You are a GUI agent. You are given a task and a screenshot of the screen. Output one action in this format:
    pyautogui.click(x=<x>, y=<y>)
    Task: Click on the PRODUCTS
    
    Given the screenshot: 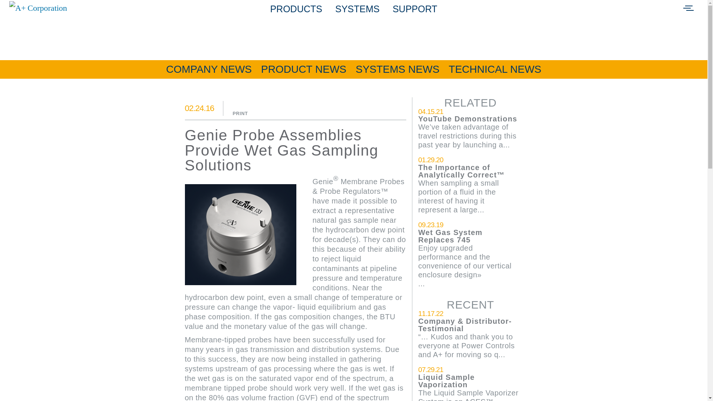 What is the action you would take?
    pyautogui.click(x=296, y=9)
    